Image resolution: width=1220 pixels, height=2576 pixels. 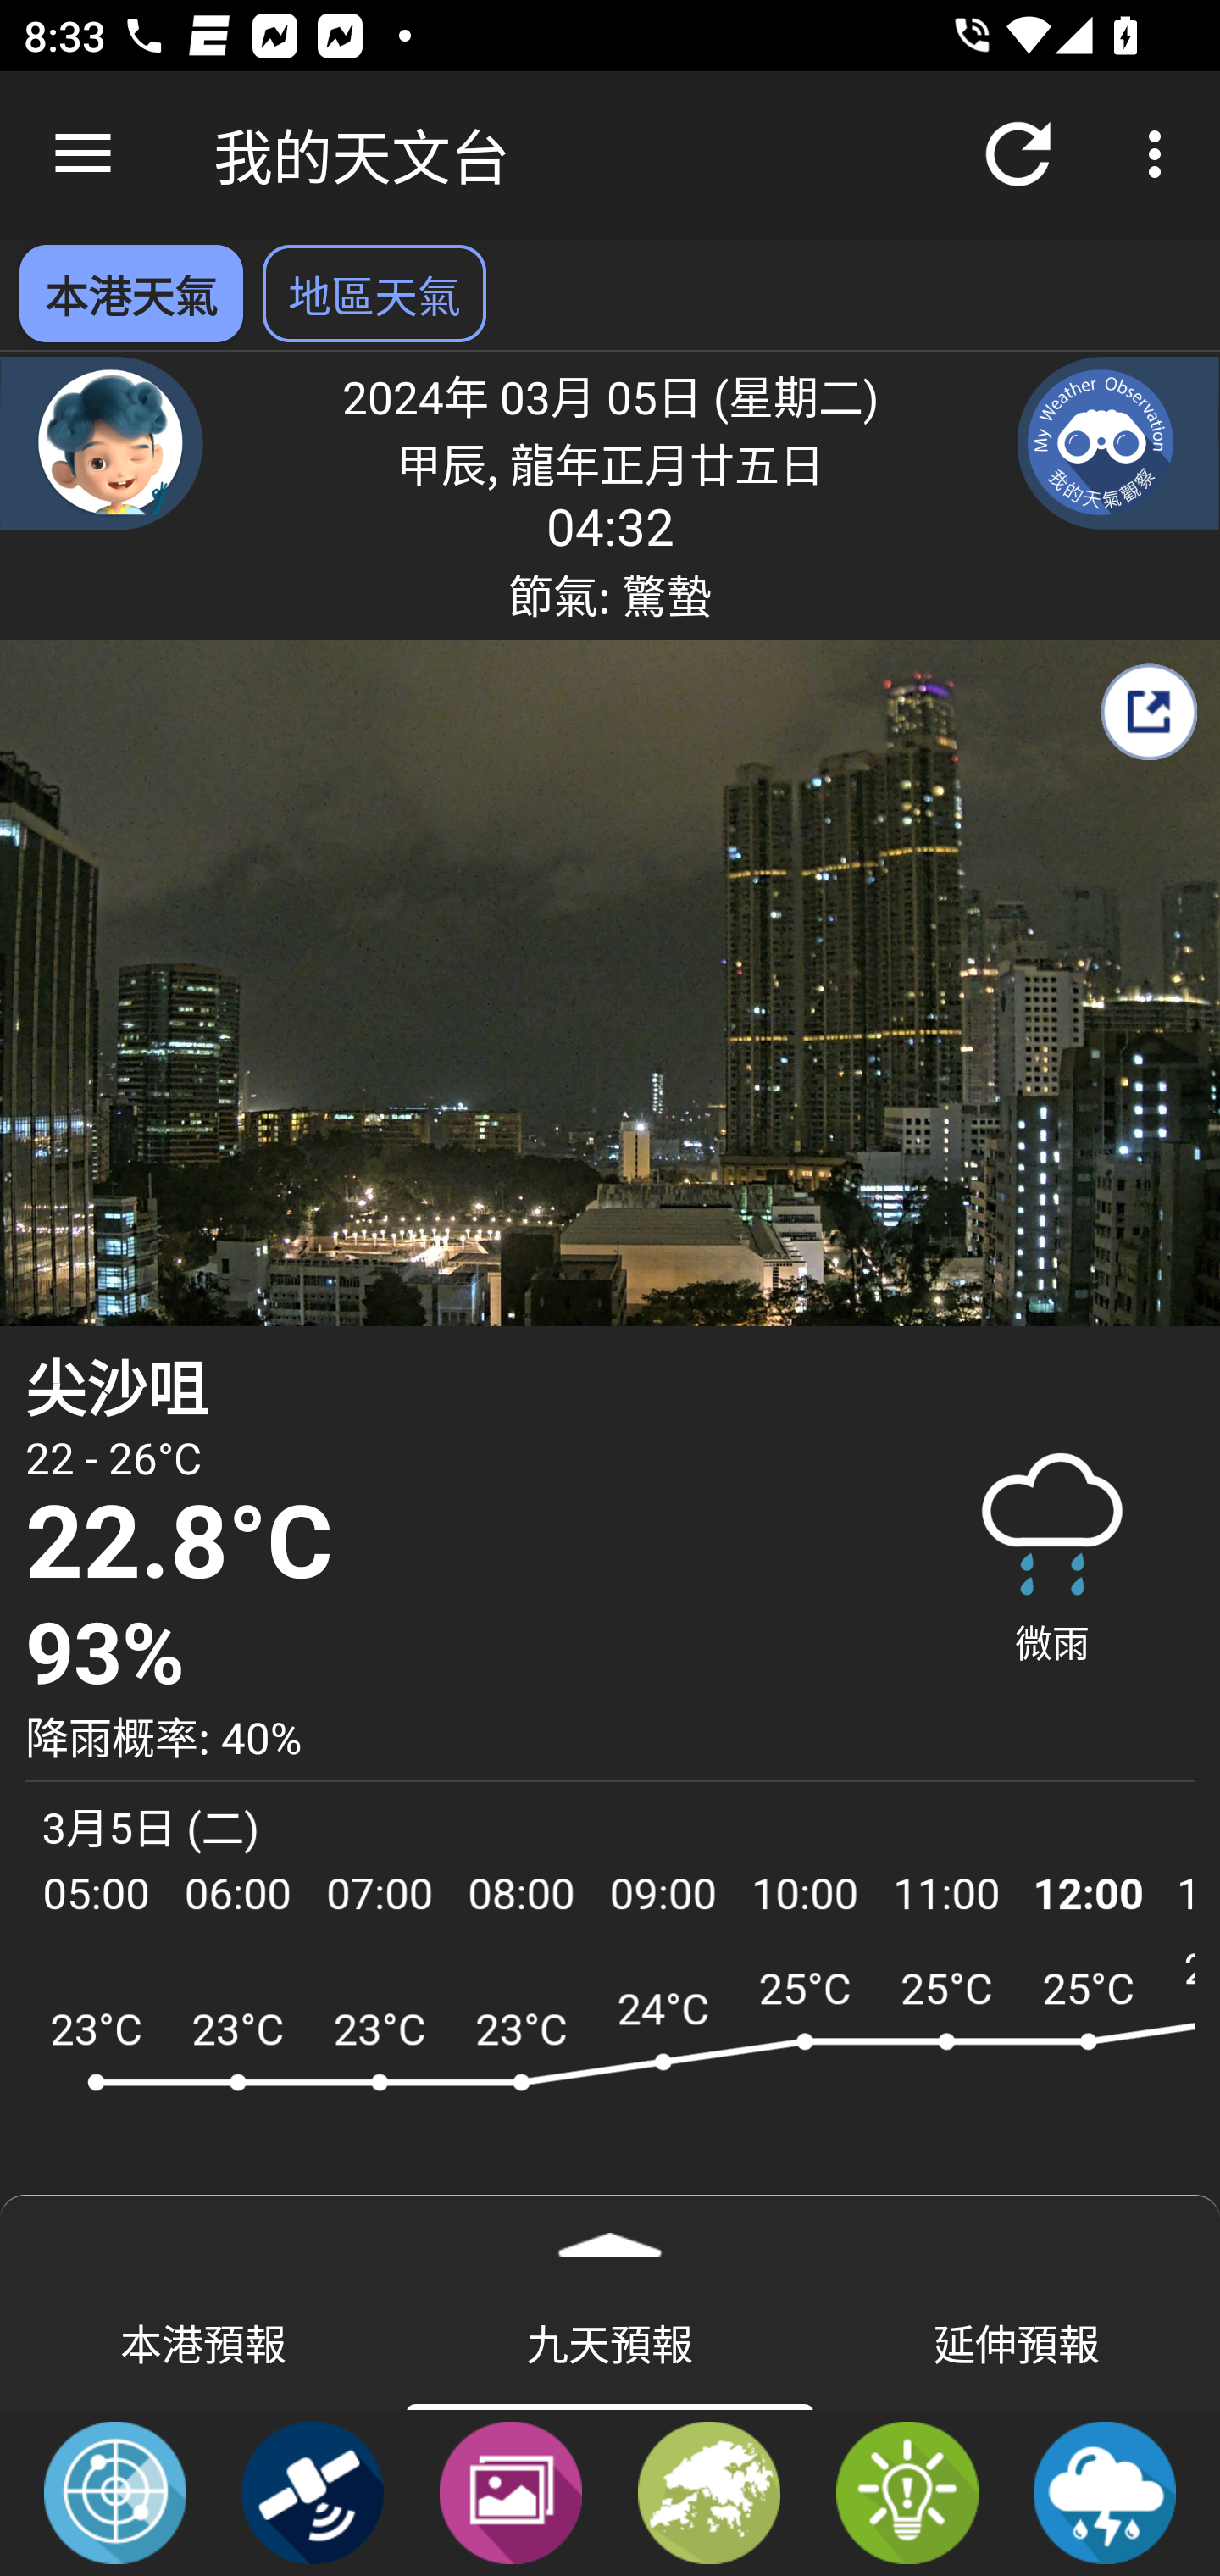 I want to click on 雷達圖像, so click(x=115, y=2491).